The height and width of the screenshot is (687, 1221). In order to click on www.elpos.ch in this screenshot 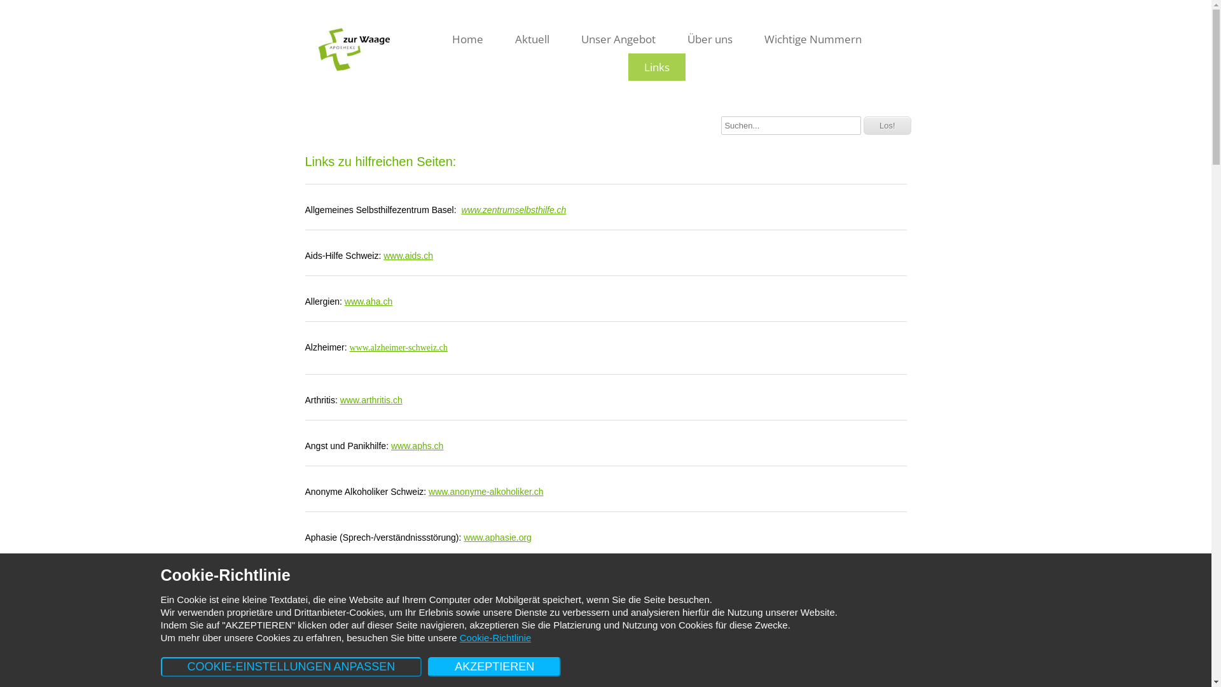, I will do `click(533, 629)`.